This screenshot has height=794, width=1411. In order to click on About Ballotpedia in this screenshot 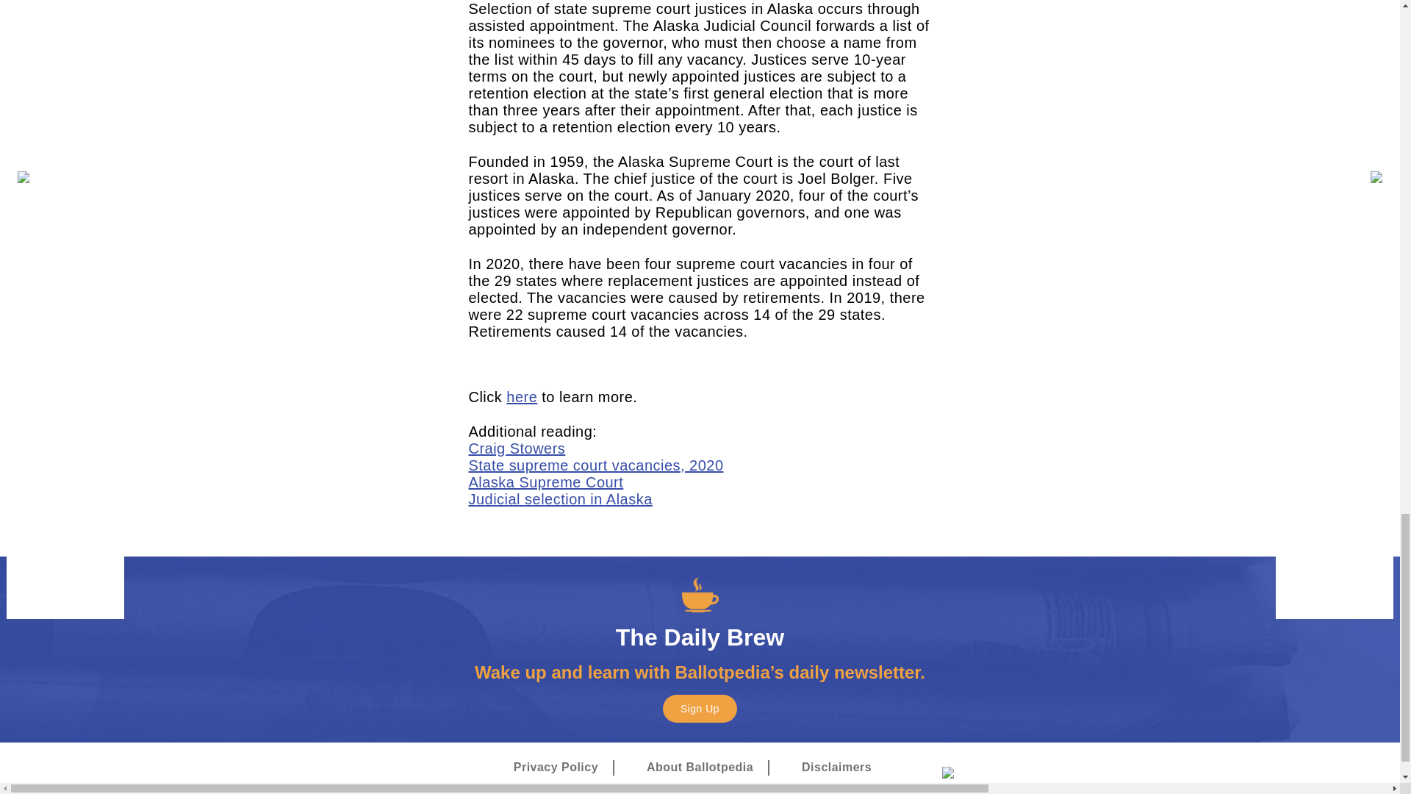, I will do `click(700, 768)`.